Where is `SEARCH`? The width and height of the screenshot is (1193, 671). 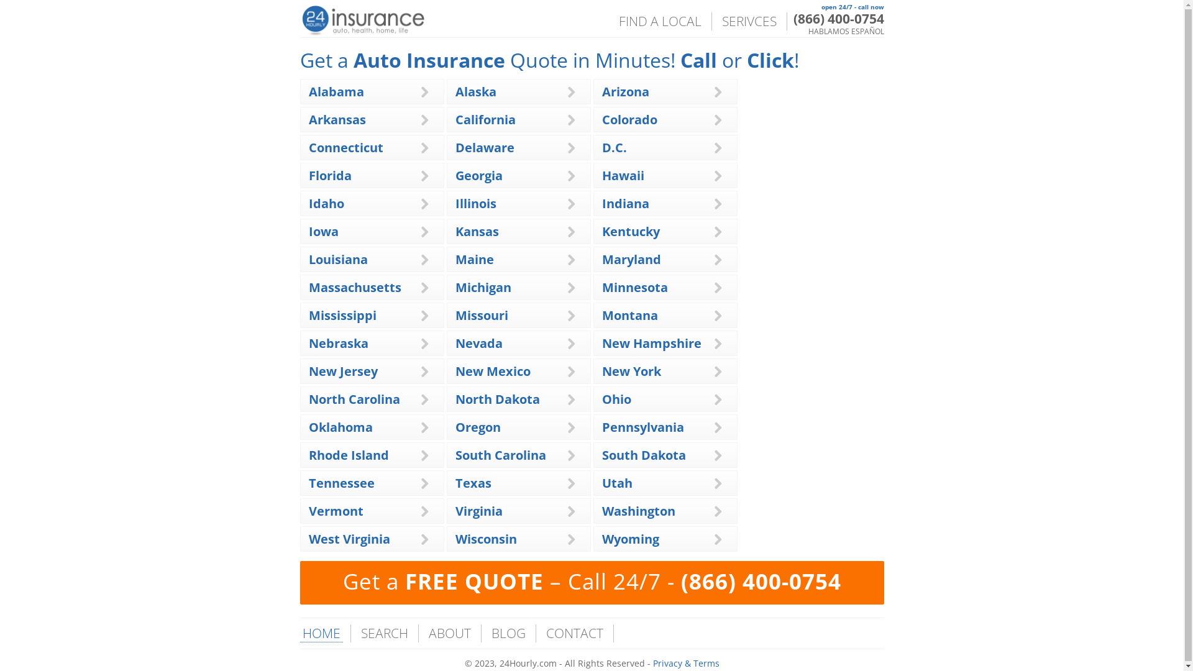
SEARCH is located at coordinates (384, 634).